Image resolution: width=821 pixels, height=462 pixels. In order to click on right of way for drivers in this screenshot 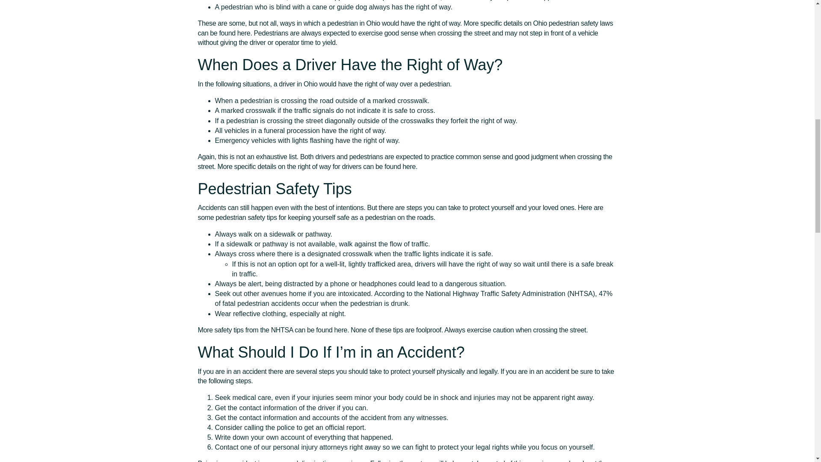, I will do `click(329, 166)`.